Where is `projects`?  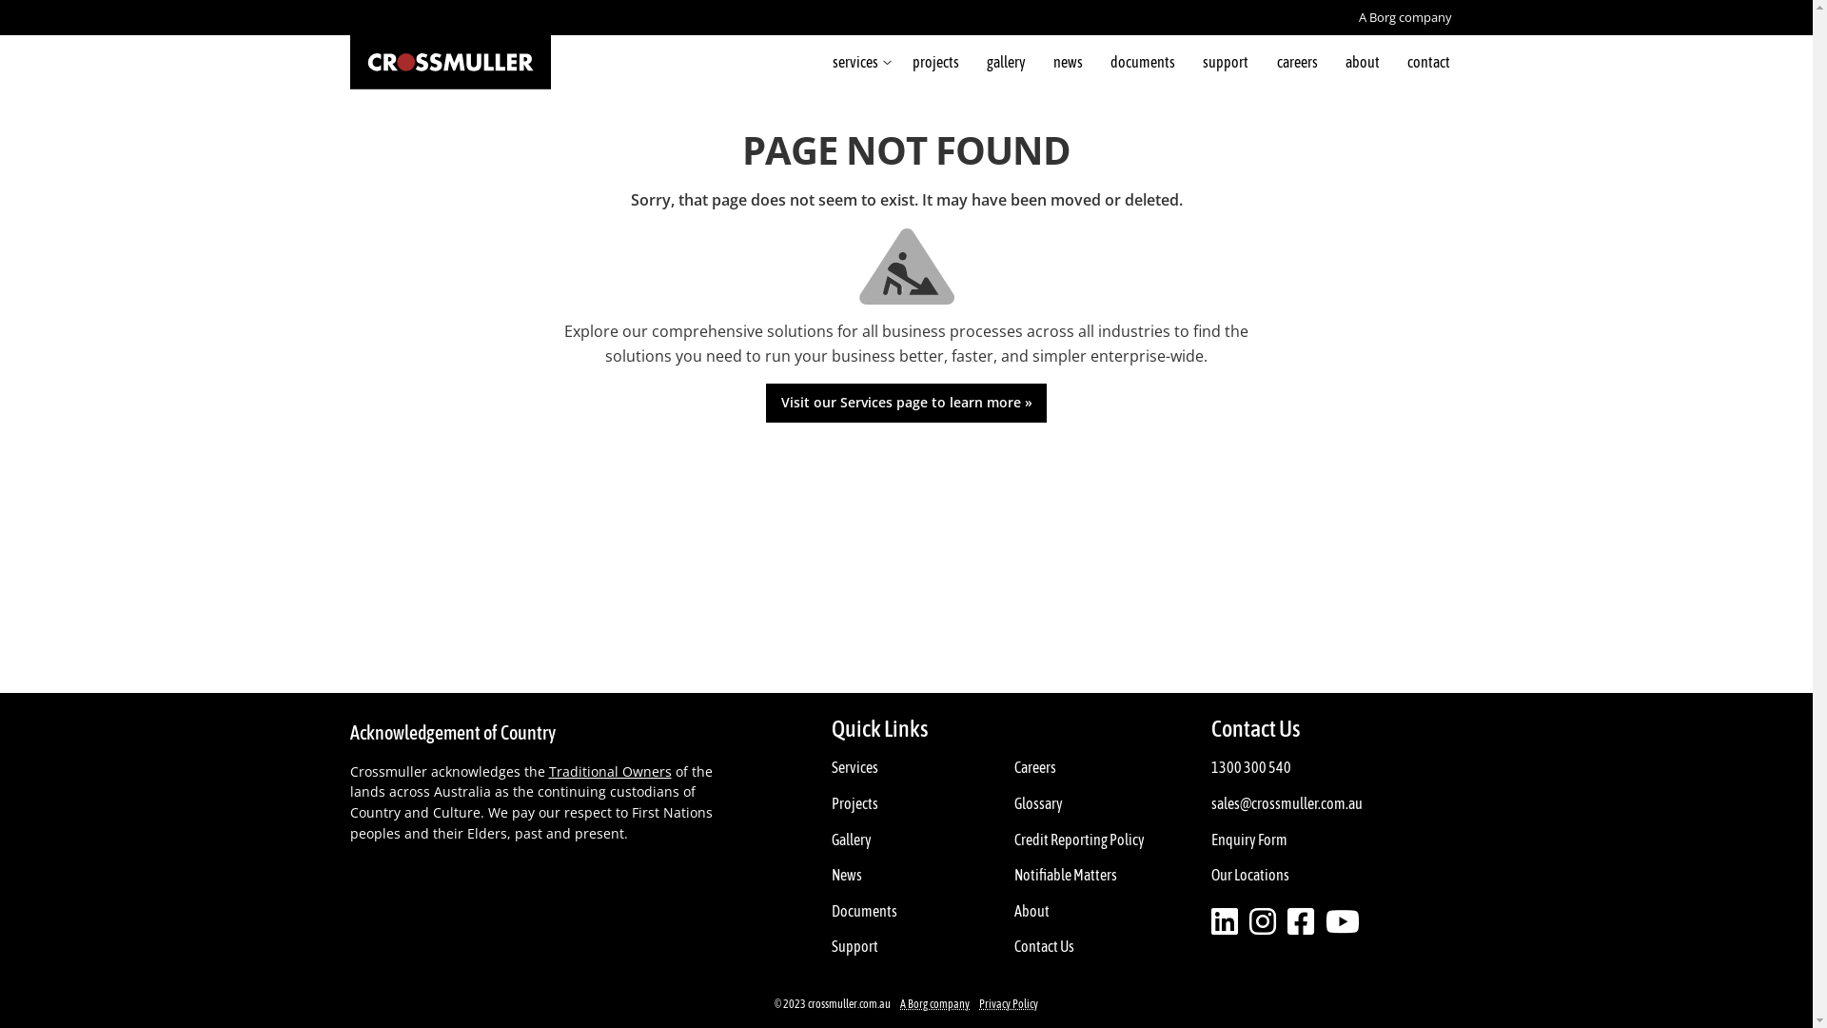 projects is located at coordinates (935, 62).